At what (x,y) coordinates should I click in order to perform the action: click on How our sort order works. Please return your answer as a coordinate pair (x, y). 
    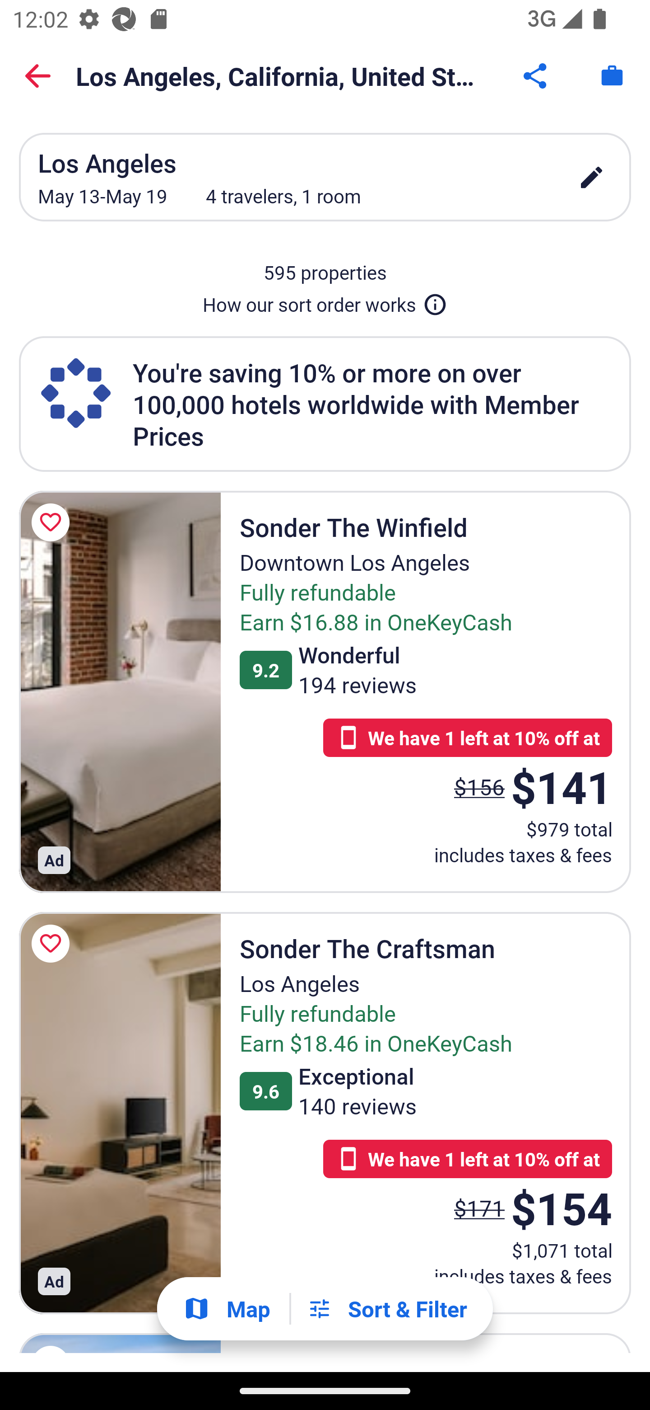
    Looking at the image, I should click on (325, 301).